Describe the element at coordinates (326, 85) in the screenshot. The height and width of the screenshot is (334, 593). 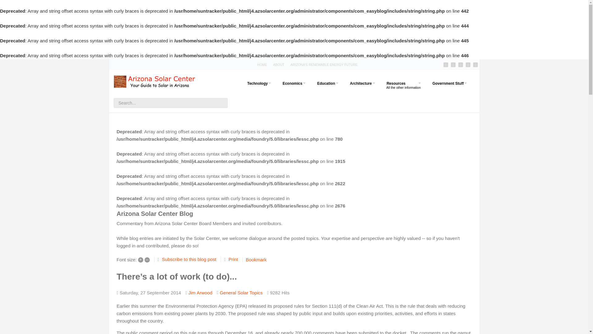
I see `ARIZONA'S RENEWABLE ENERGY FUTURE` at that location.